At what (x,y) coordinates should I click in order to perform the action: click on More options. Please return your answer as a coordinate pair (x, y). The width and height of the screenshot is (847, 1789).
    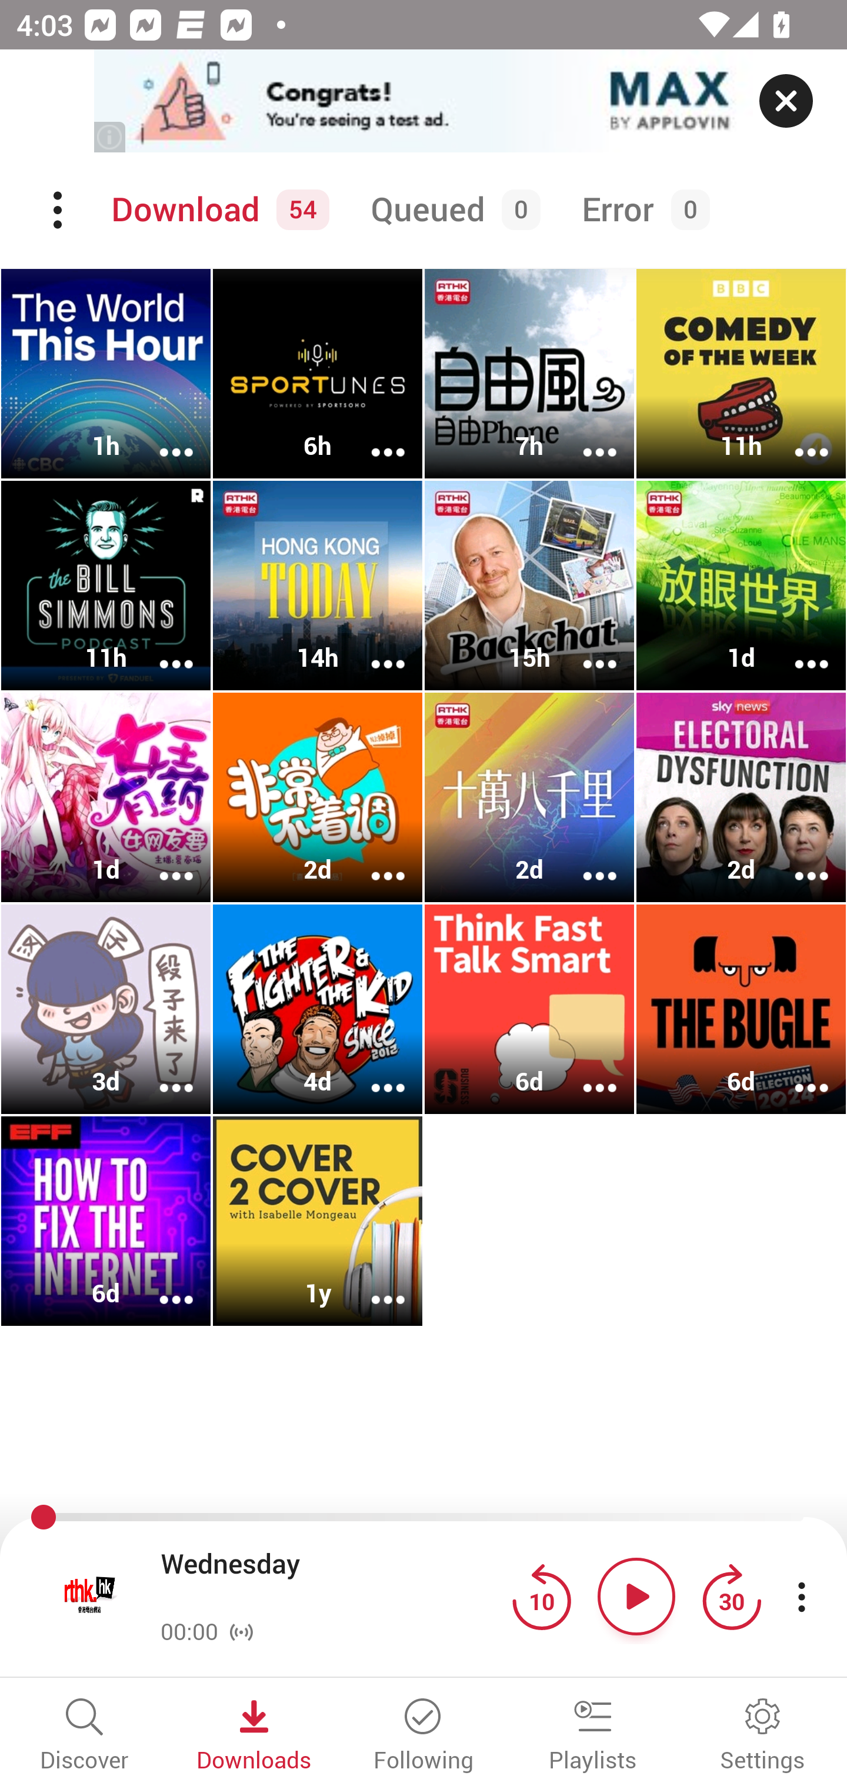
    Looking at the image, I should click on (796, 860).